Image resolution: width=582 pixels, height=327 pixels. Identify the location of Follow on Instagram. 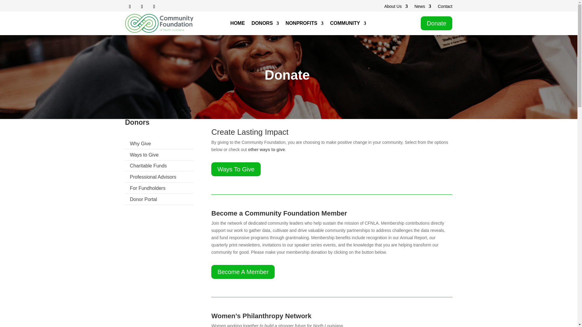
(142, 7).